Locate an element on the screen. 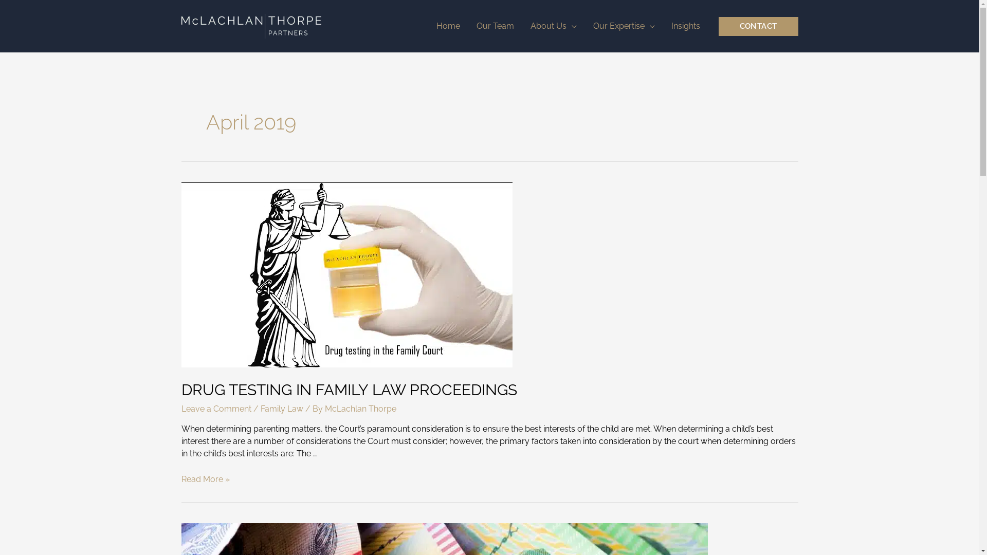  Home is located at coordinates (448, 26).